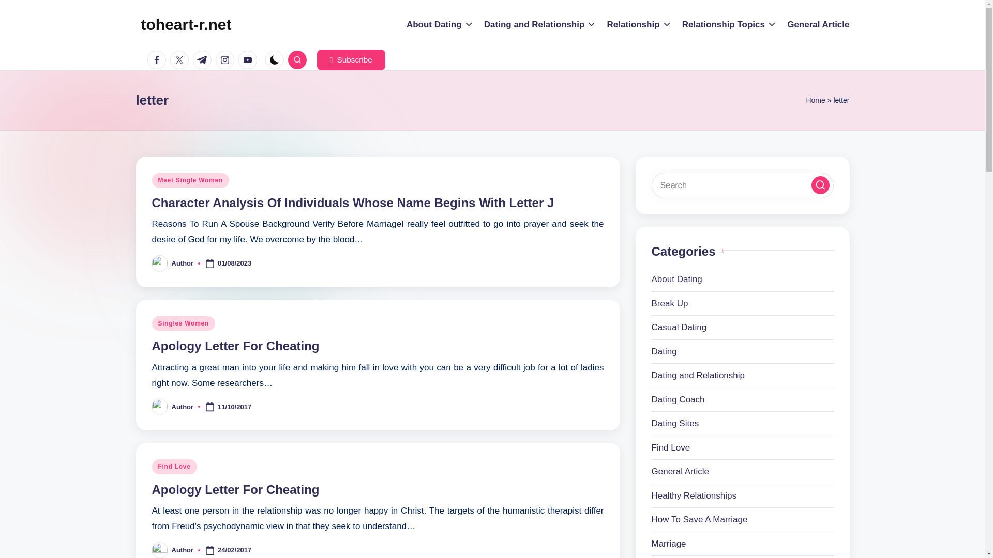 Image resolution: width=993 pixels, height=558 pixels. What do you see at coordinates (186, 25) in the screenshot?
I see `toheart-r.net` at bounding box center [186, 25].